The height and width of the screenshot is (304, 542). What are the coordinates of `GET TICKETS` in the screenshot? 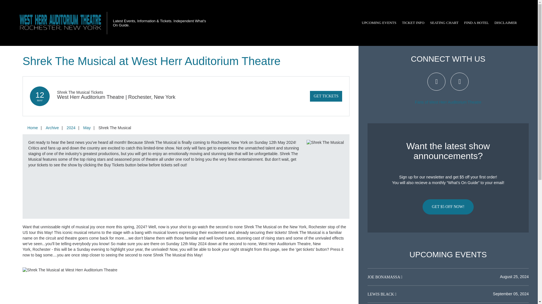 It's located at (326, 96).